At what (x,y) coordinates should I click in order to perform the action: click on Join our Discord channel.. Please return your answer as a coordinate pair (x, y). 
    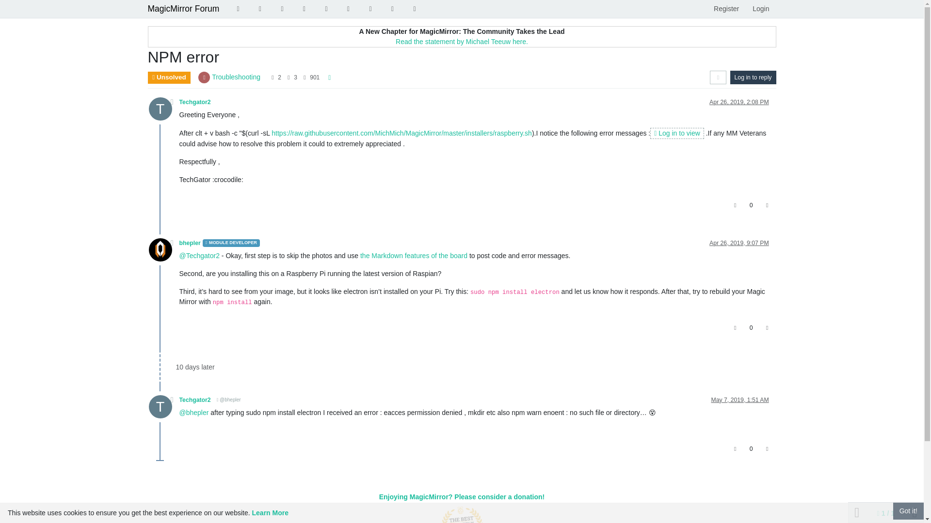
    Looking at the image, I should click on (414, 9).